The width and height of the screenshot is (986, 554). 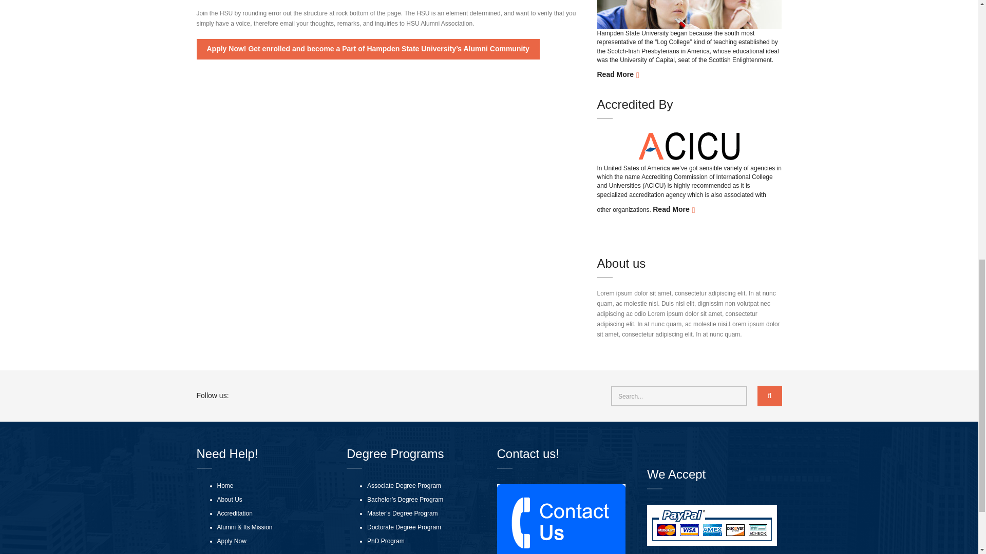 What do you see at coordinates (404, 527) in the screenshot?
I see `Doctorate Degree Program` at bounding box center [404, 527].